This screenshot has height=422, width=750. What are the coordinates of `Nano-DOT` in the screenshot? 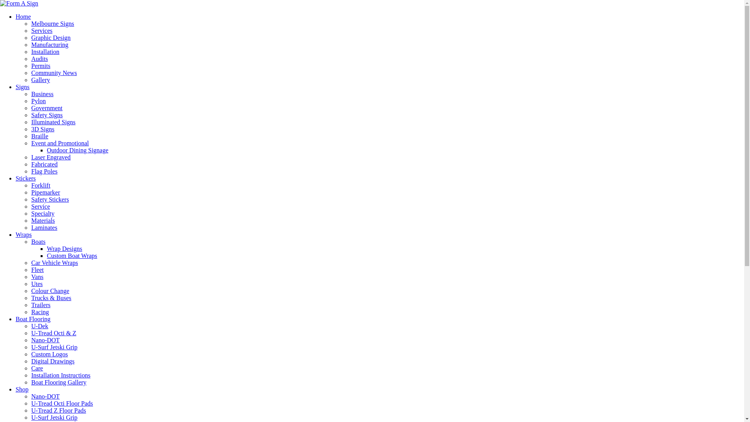 It's located at (45, 396).